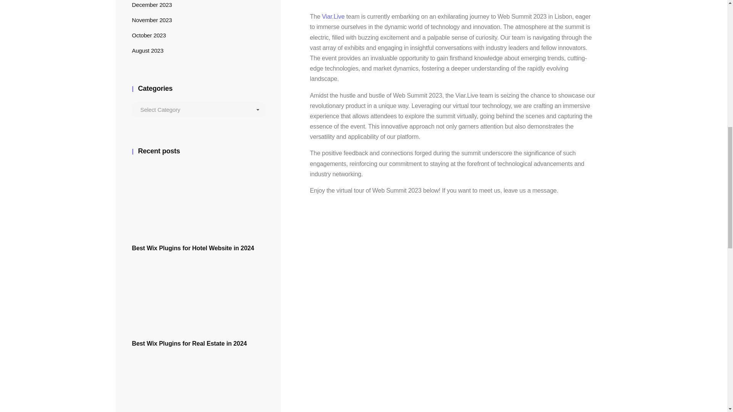  What do you see at coordinates (152, 5) in the screenshot?
I see `December 2023` at bounding box center [152, 5].